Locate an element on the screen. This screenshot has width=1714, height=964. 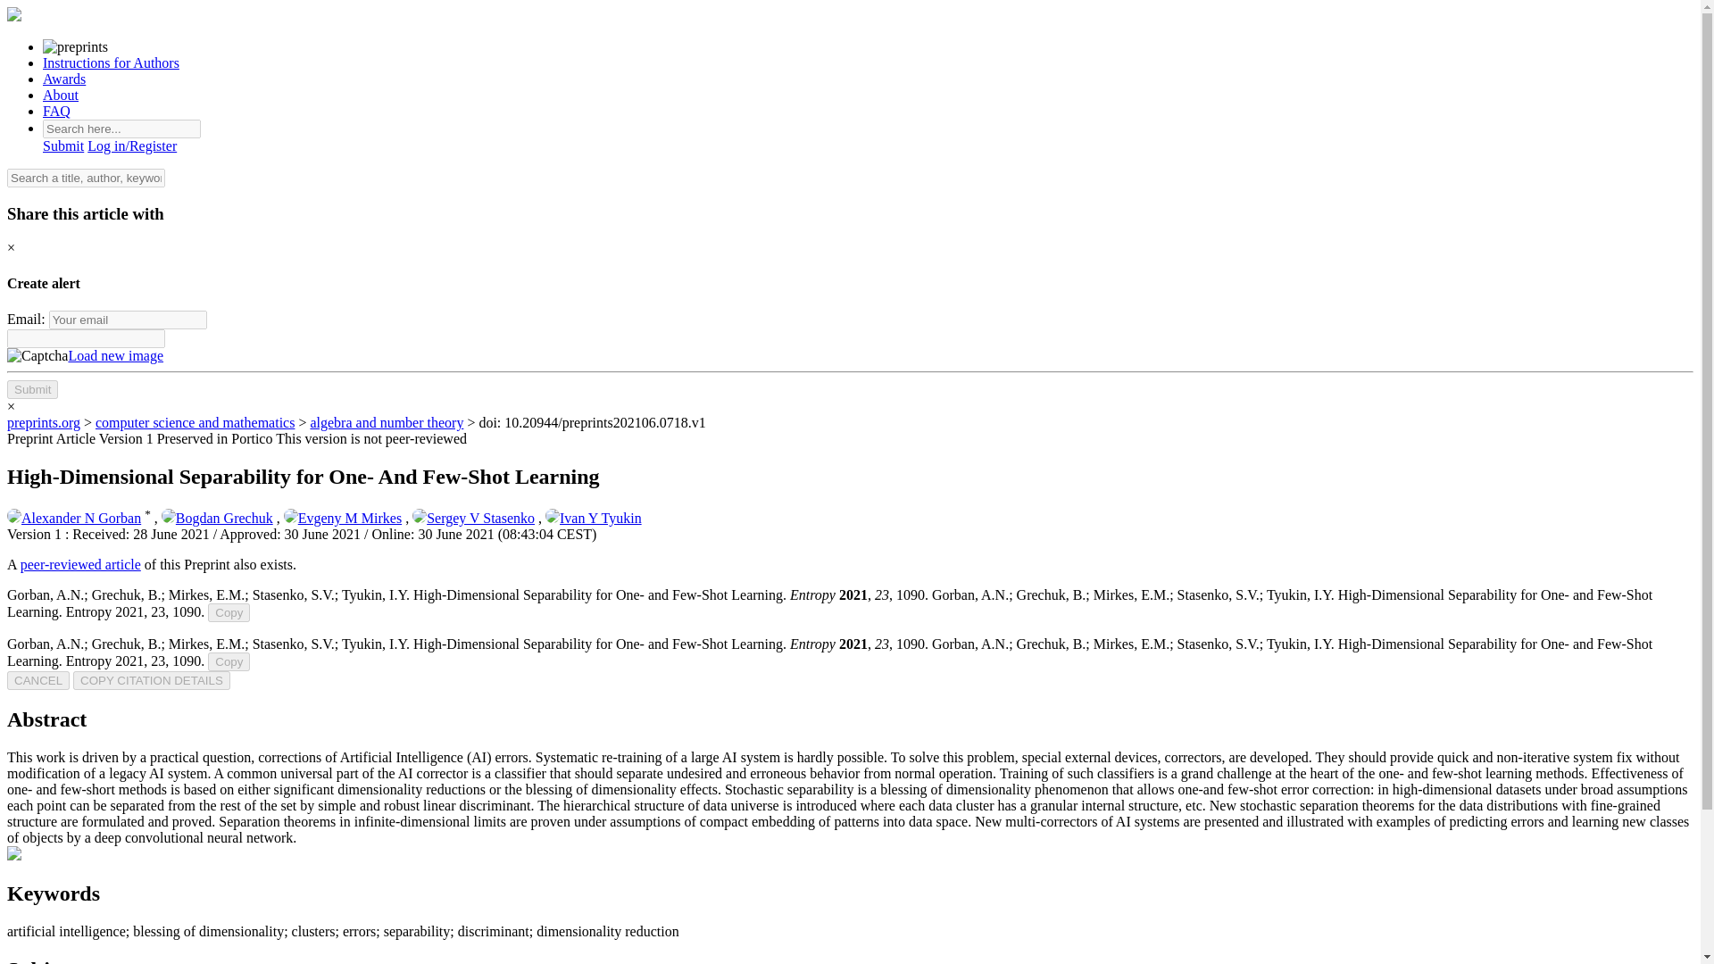
About is located at coordinates (61, 95).